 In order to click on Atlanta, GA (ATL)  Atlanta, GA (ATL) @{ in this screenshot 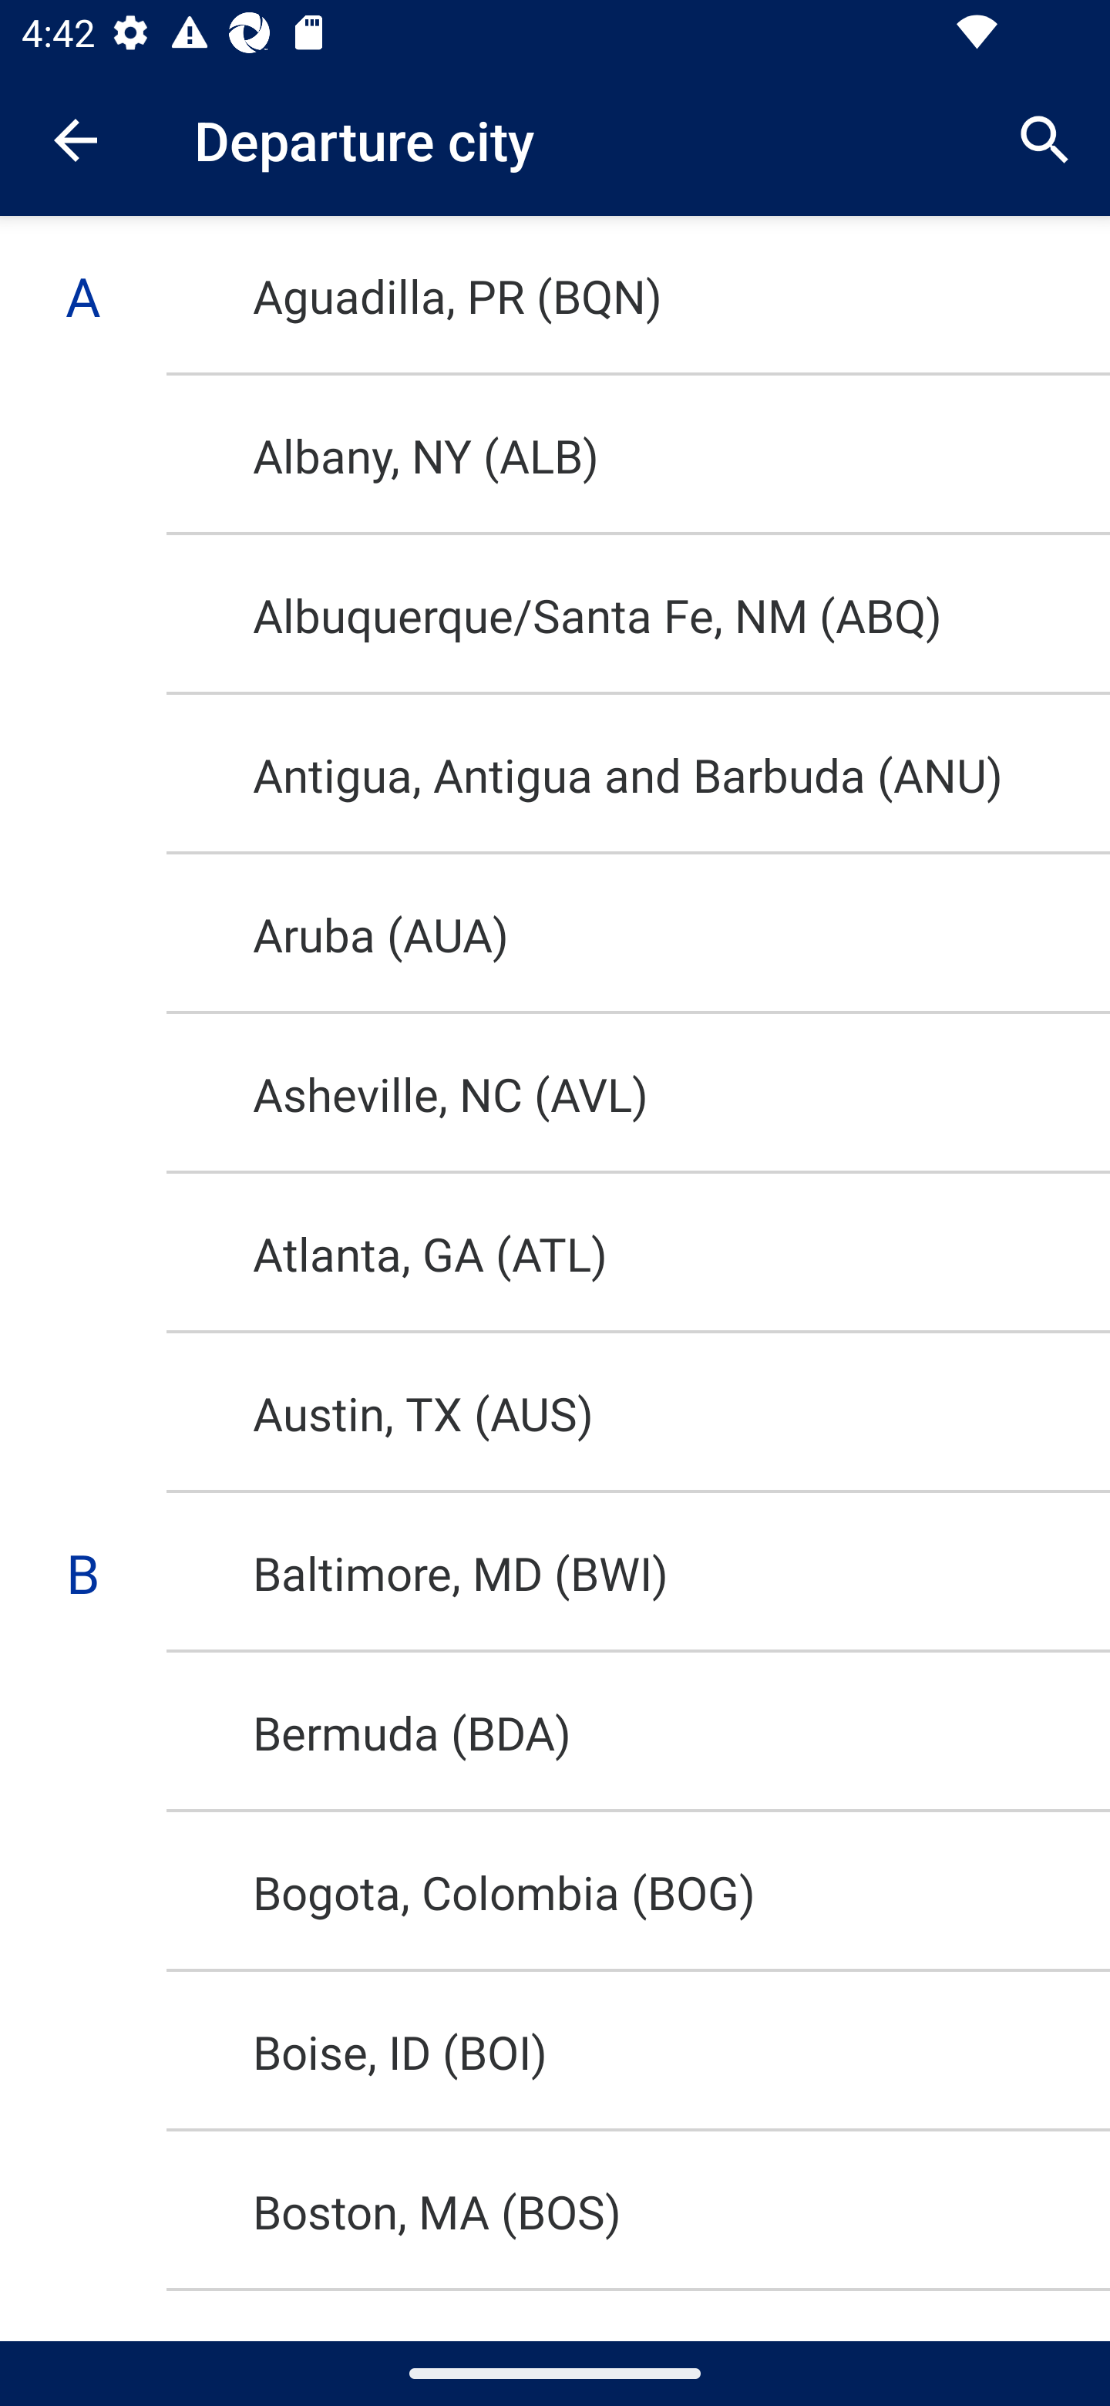, I will do `click(555, 1253)`.